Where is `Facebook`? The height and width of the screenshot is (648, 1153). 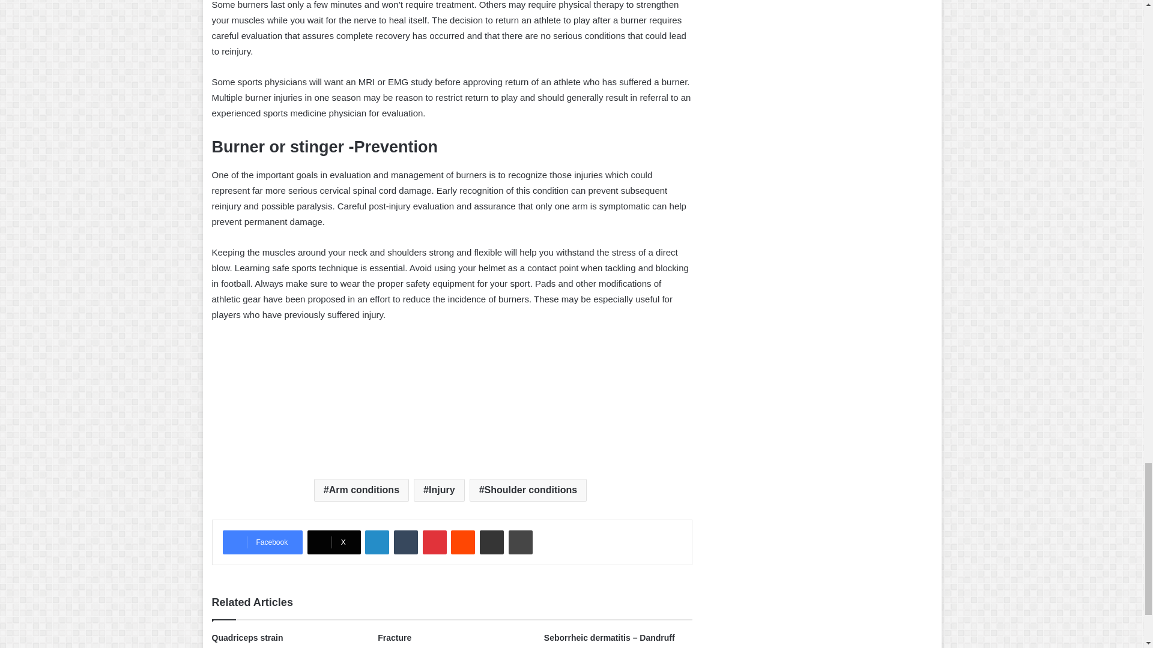 Facebook is located at coordinates (262, 542).